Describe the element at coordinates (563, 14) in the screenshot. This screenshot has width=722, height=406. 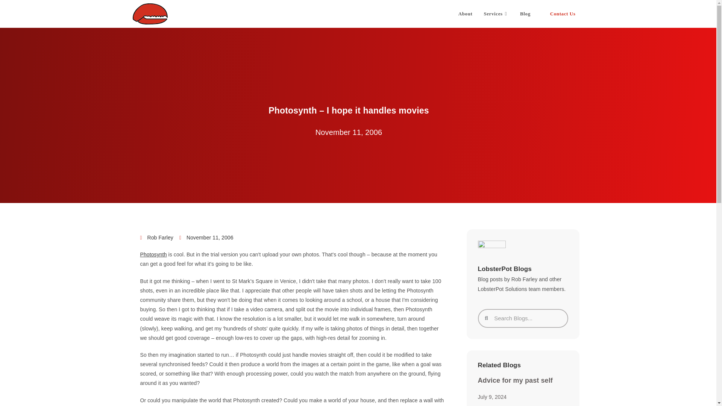
I see `Contact Us` at that location.